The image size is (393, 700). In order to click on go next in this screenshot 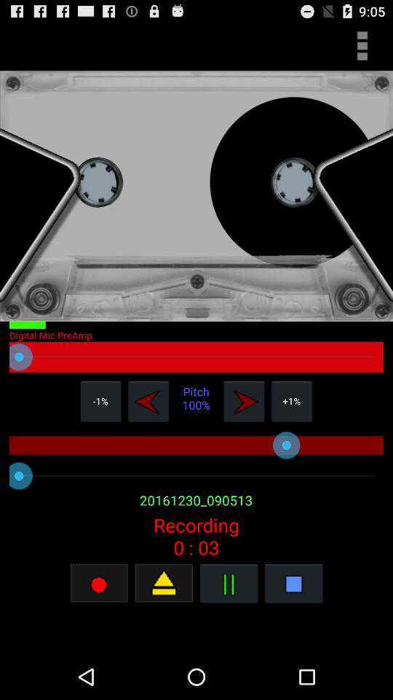, I will do `click(244, 401)`.